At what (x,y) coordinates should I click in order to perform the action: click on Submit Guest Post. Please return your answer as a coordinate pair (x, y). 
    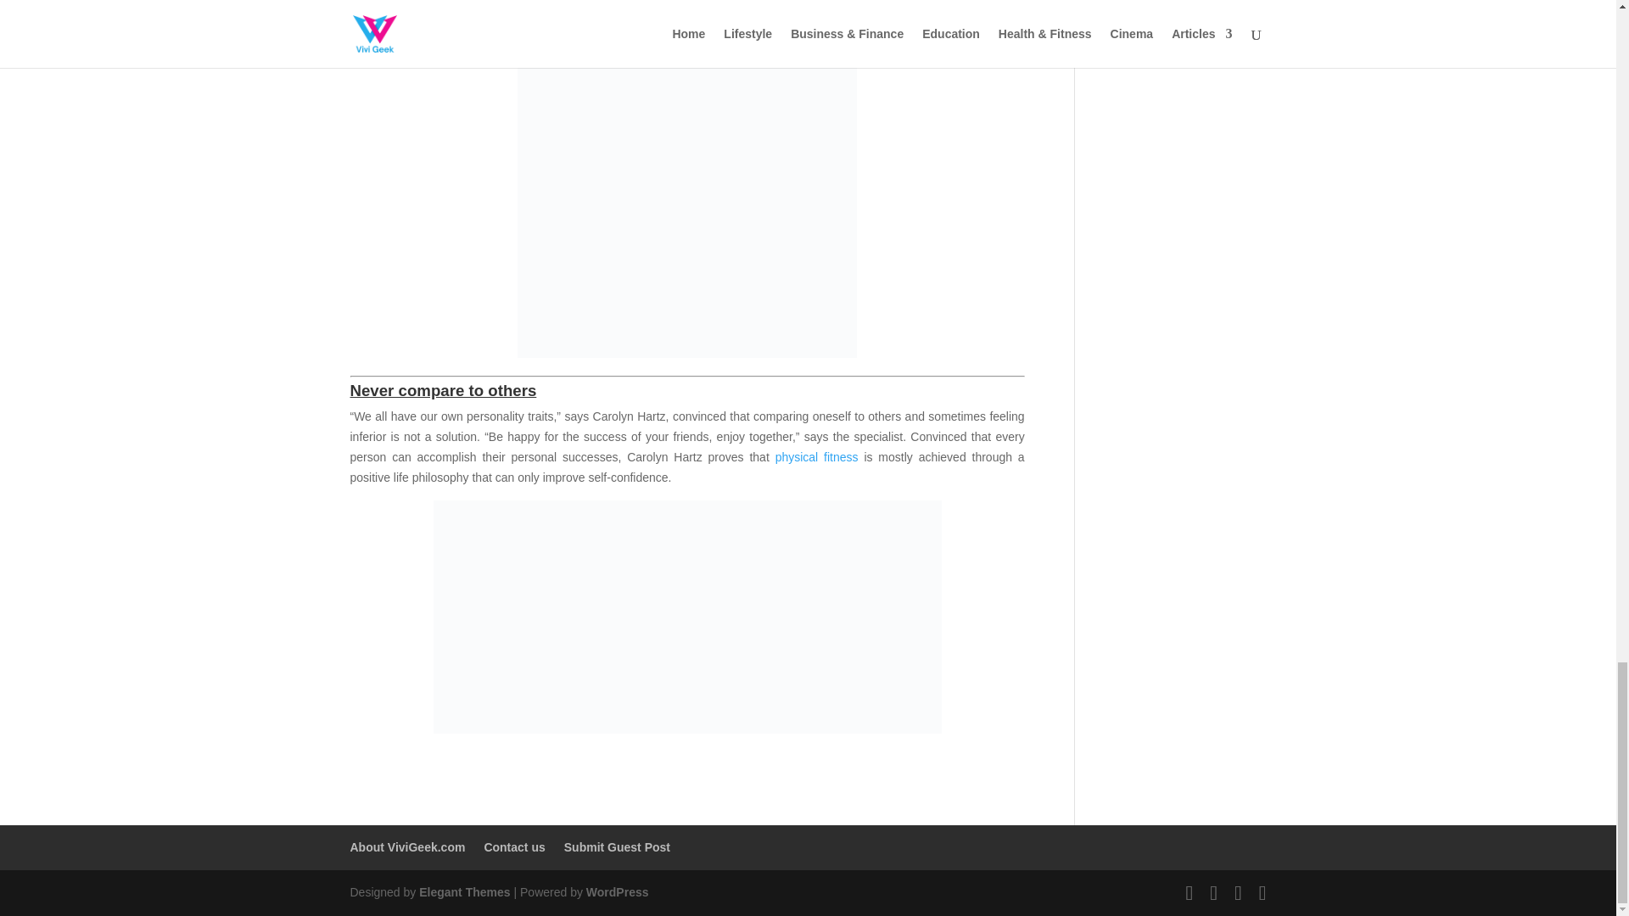
    Looking at the image, I should click on (616, 846).